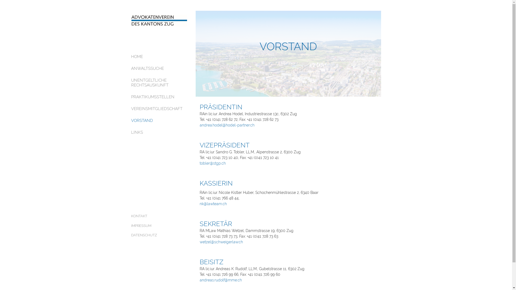 This screenshot has height=290, width=516. What do you see at coordinates (221, 242) in the screenshot?
I see `wetzel@schweigerlaw.ch` at bounding box center [221, 242].